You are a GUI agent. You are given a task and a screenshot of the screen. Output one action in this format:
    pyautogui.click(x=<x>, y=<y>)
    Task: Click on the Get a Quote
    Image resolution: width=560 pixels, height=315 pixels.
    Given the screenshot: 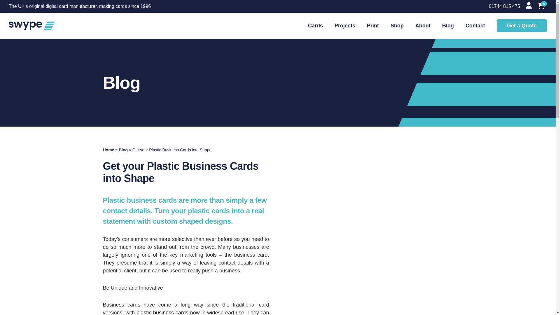 What is the action you would take?
    pyautogui.click(x=522, y=26)
    